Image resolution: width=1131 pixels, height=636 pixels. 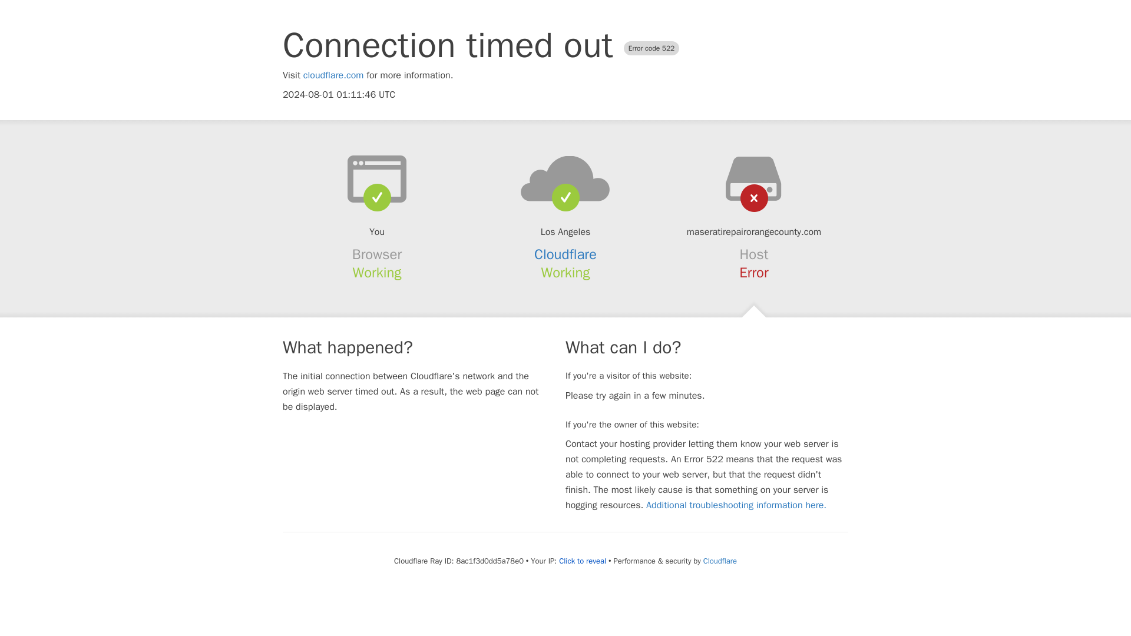 I want to click on Cloudflare, so click(x=565, y=254).